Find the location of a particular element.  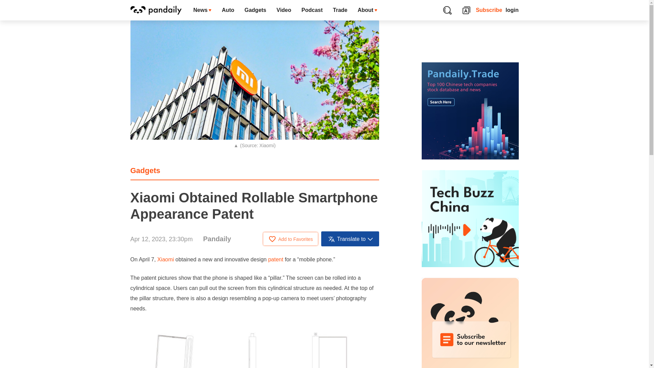

Subscribe is located at coordinates (489, 10).